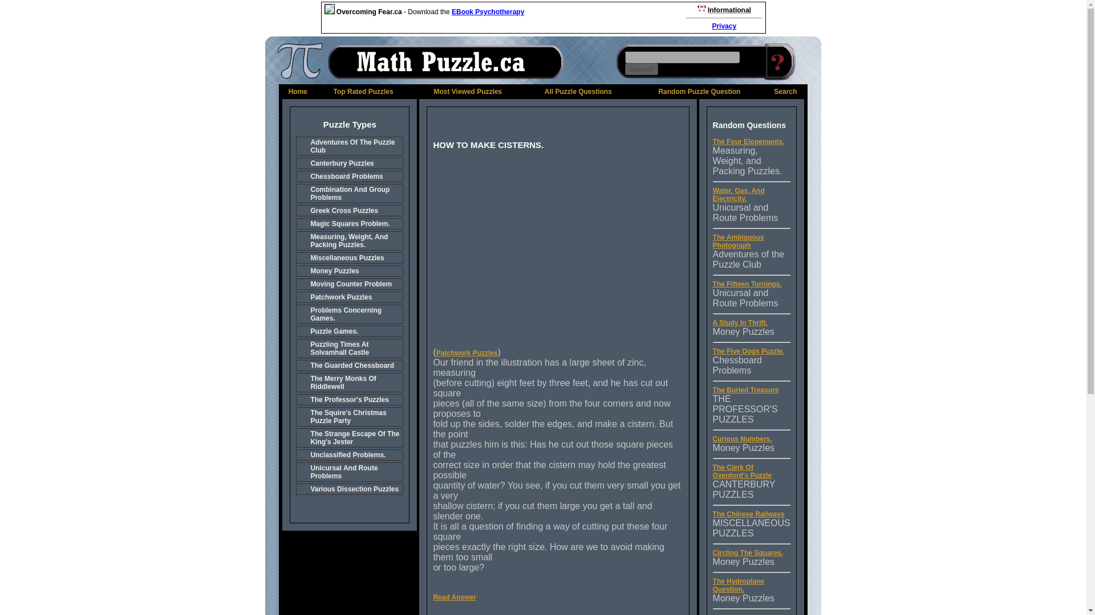 This screenshot has height=615, width=1095. What do you see at coordinates (349, 400) in the screenshot?
I see `The Professor's Puzzles` at bounding box center [349, 400].